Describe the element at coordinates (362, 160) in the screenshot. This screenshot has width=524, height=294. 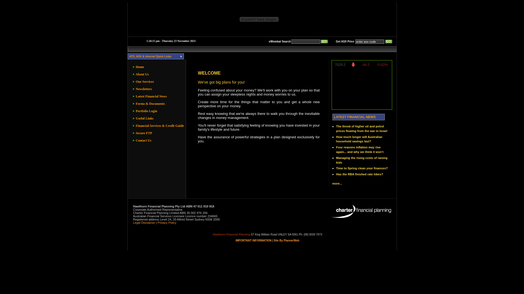
I see `Managing the rising costs of raising kids` at that location.